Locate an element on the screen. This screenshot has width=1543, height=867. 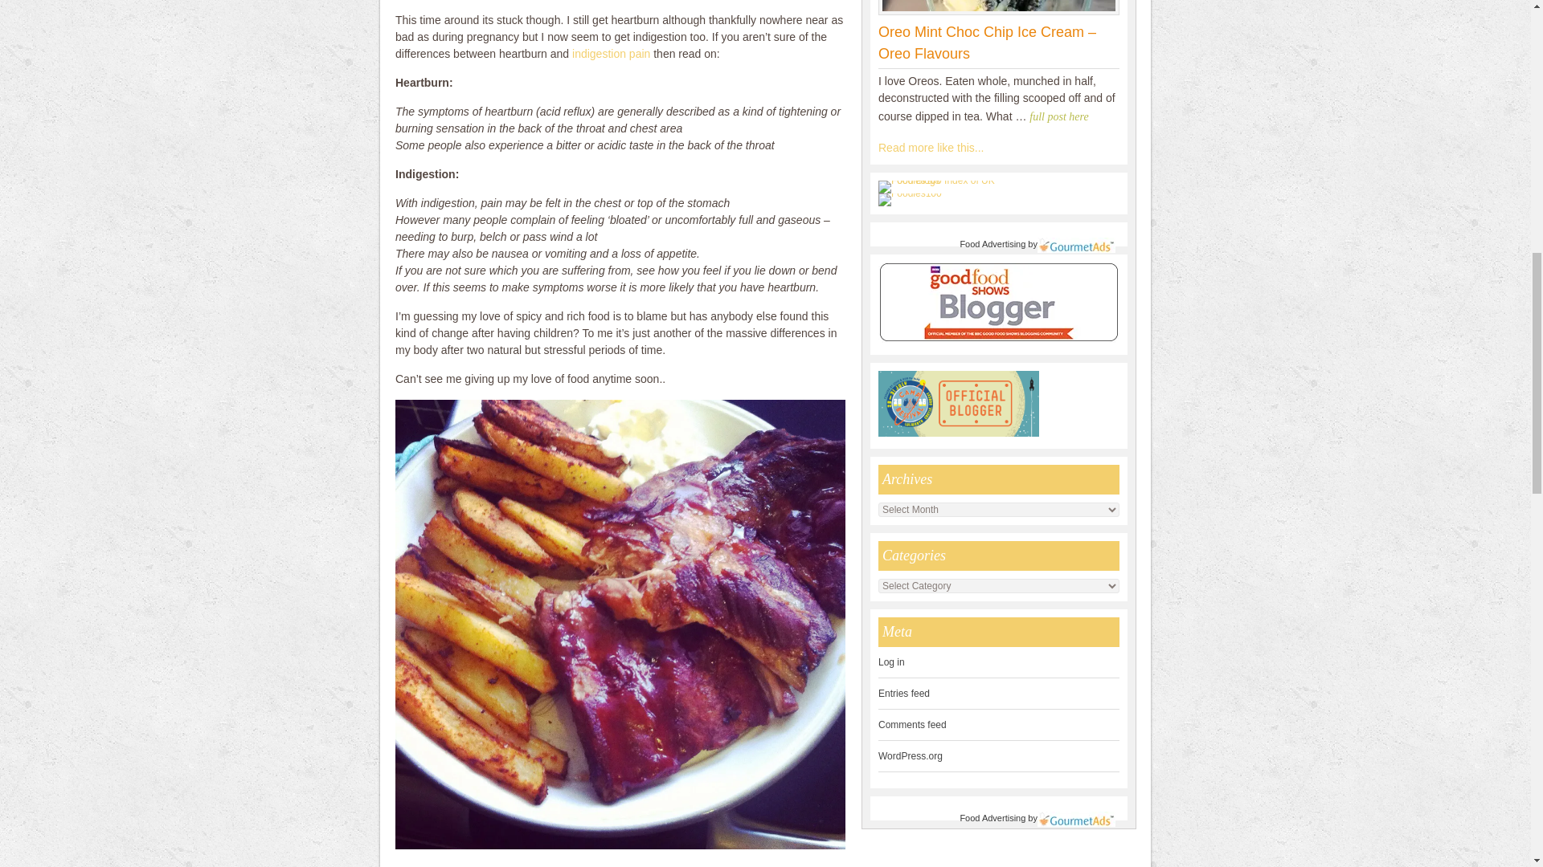
Foodies100 is located at coordinates (910, 199).